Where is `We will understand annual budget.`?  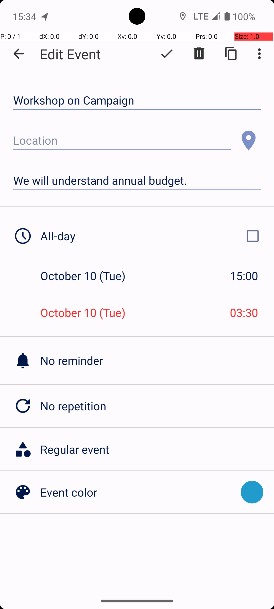 We will understand annual budget. is located at coordinates (137, 181).